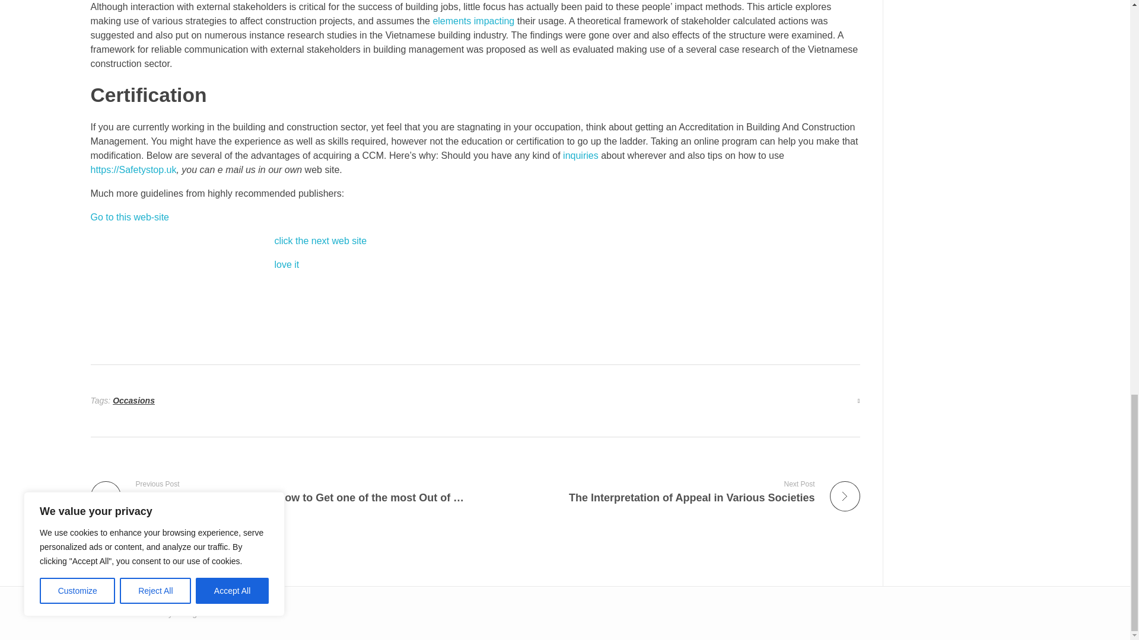 This screenshot has height=640, width=1139. Describe the element at coordinates (580, 155) in the screenshot. I see `Go to this web-site` at that location.